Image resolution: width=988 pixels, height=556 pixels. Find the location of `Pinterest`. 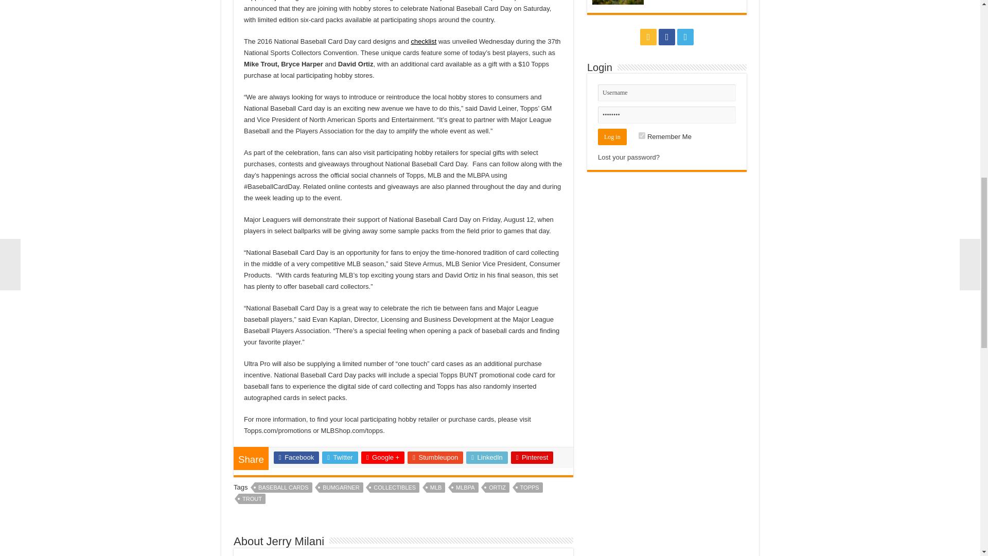

Pinterest is located at coordinates (532, 457).